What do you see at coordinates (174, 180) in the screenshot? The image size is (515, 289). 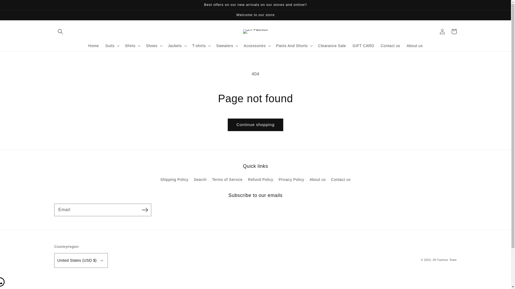 I see `Shipping Policy` at bounding box center [174, 180].